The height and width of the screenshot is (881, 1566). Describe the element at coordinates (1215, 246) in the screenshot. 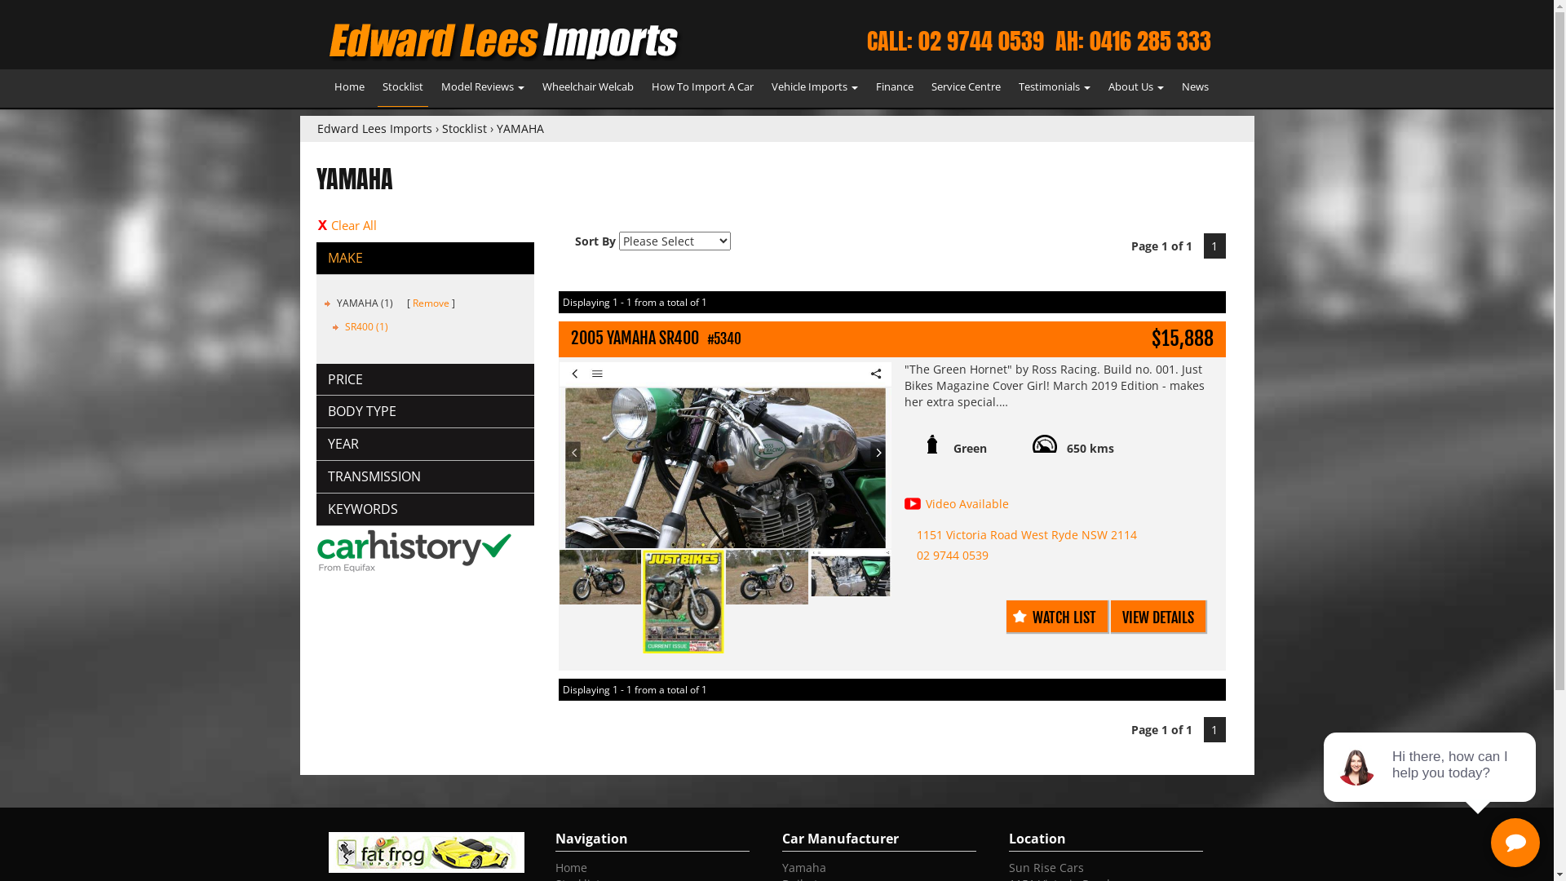

I see `1` at that location.